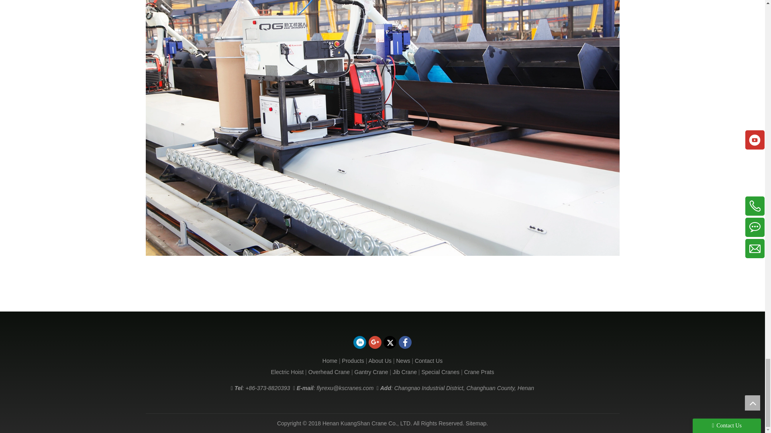 This screenshot has height=433, width=771. What do you see at coordinates (390, 342) in the screenshot?
I see `Twitter` at bounding box center [390, 342].